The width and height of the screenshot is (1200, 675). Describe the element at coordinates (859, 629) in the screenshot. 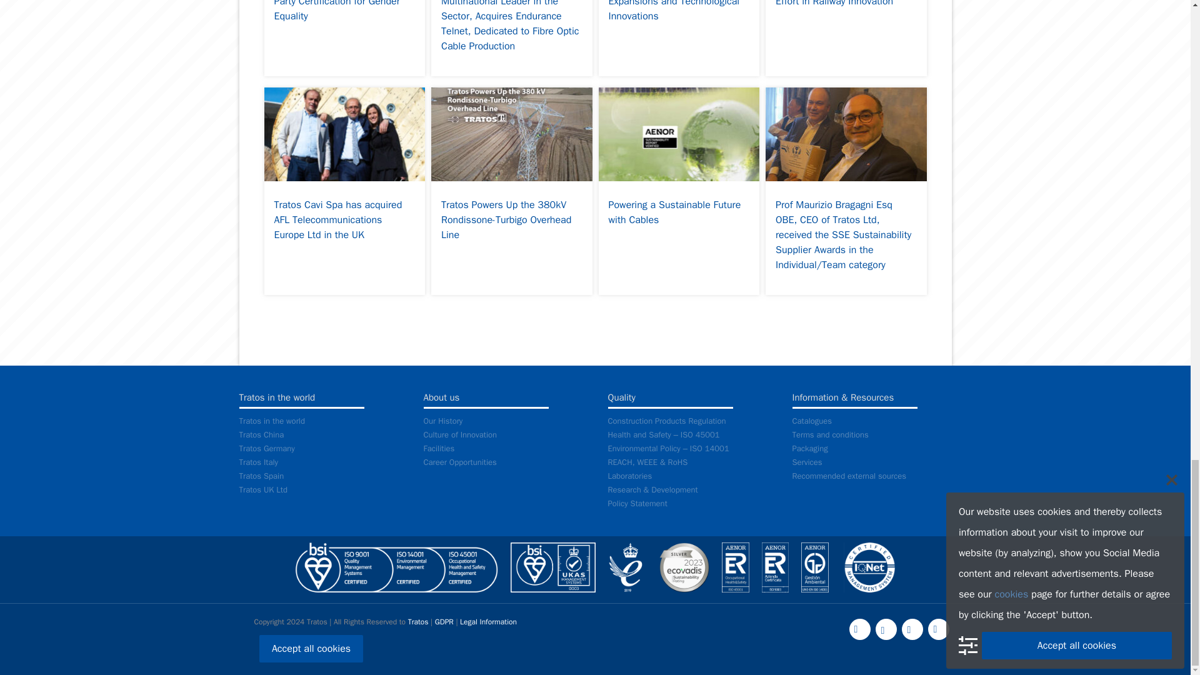

I see `Facebook` at that location.